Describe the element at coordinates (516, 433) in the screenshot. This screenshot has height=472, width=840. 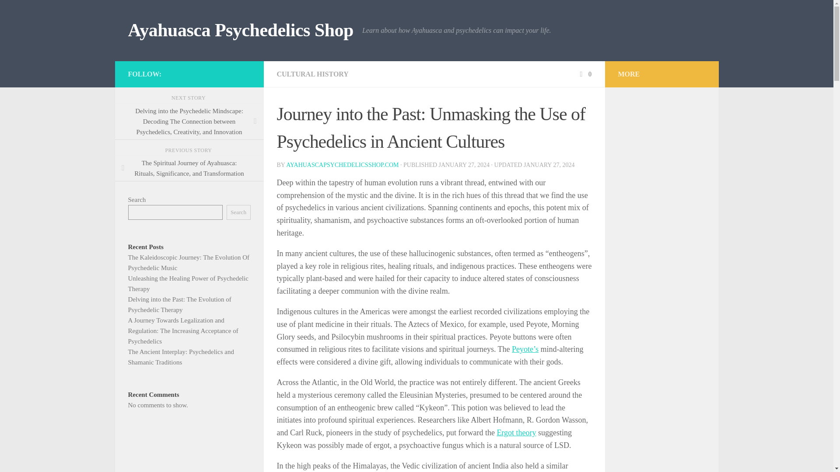
I see `Ergot theory` at that location.